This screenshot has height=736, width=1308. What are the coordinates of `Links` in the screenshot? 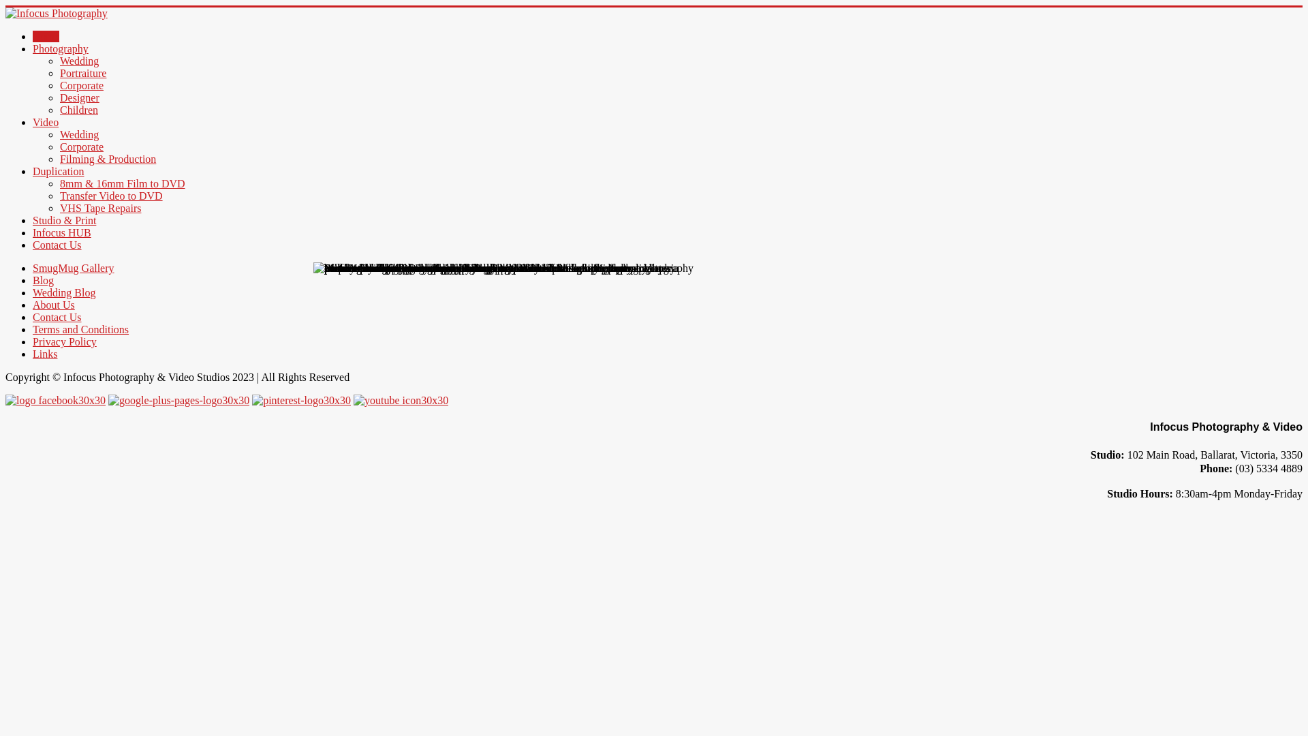 It's located at (45, 354).